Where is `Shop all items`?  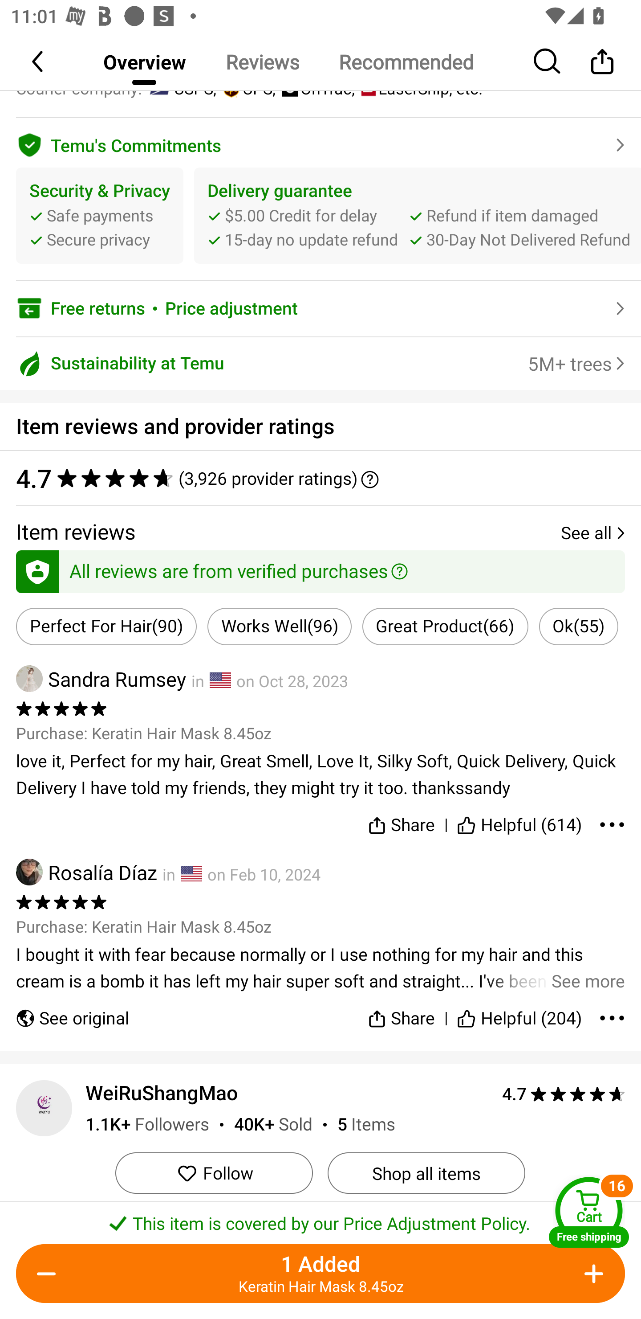
Shop all items is located at coordinates (426, 1173).